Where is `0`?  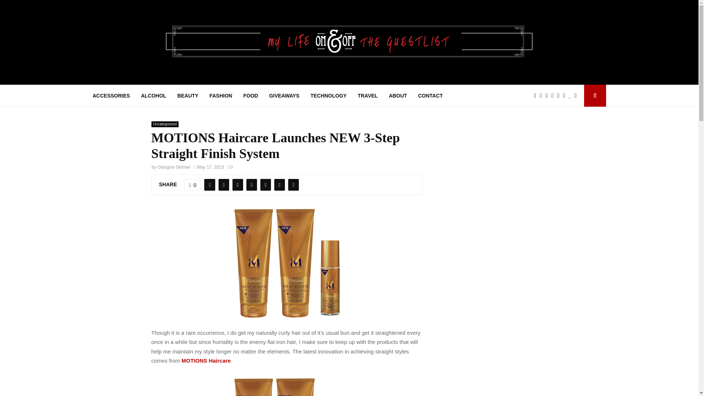 0 is located at coordinates (193, 185).